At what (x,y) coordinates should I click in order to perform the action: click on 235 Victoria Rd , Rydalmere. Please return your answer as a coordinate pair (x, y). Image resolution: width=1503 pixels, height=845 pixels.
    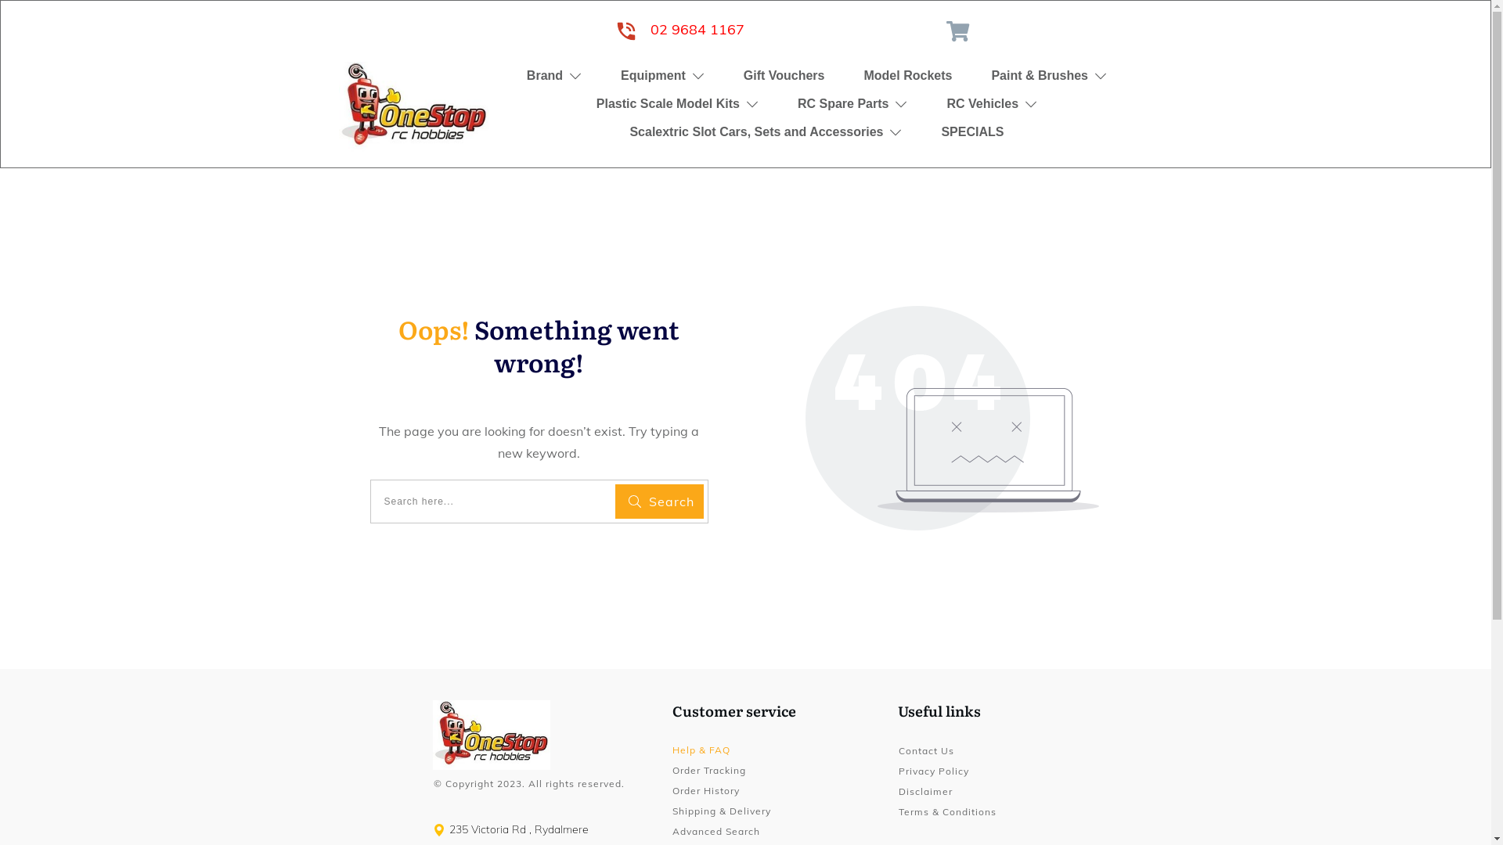
    Looking at the image, I should click on (519, 829).